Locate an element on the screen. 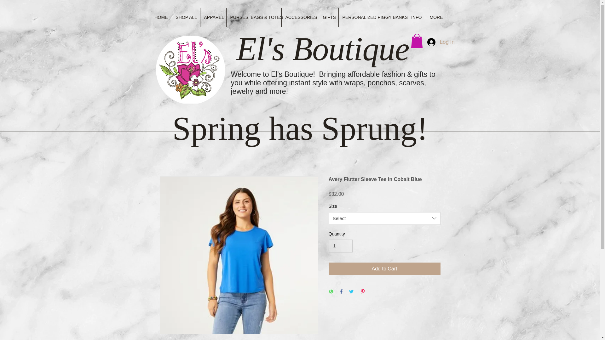 This screenshot has width=605, height=340. Log In is located at coordinates (436, 42).